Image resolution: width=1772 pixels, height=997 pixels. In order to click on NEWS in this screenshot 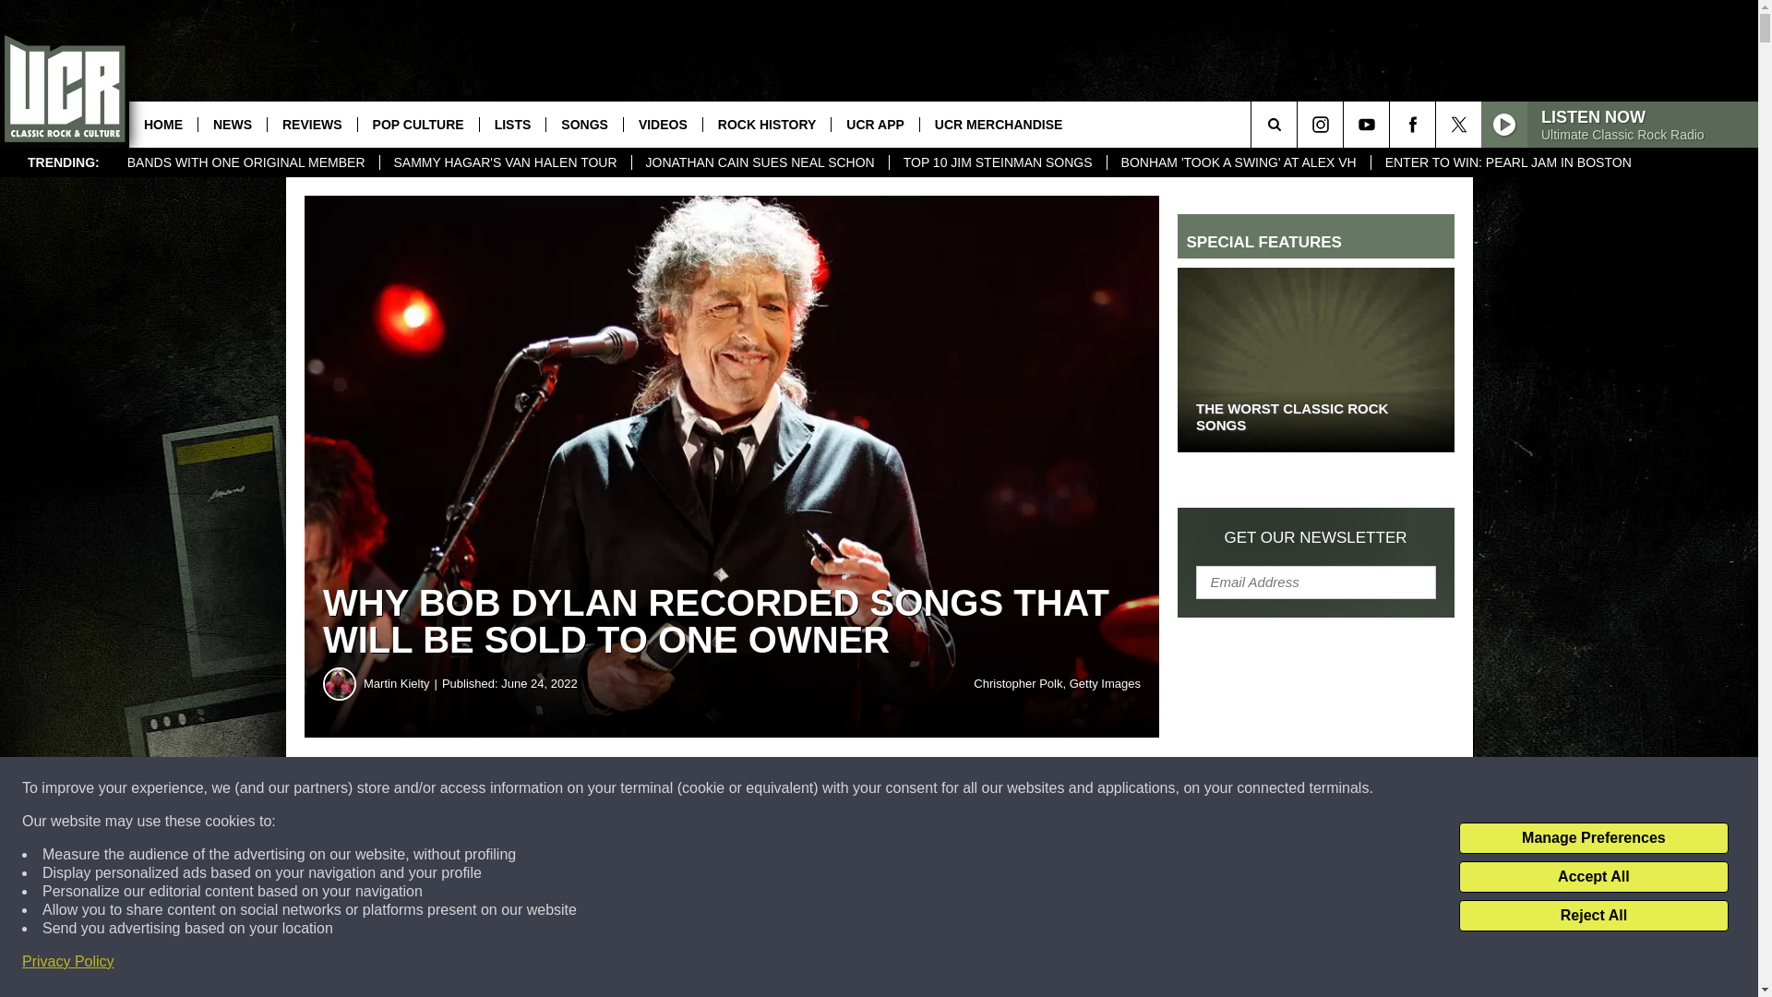, I will do `click(232, 124)`.